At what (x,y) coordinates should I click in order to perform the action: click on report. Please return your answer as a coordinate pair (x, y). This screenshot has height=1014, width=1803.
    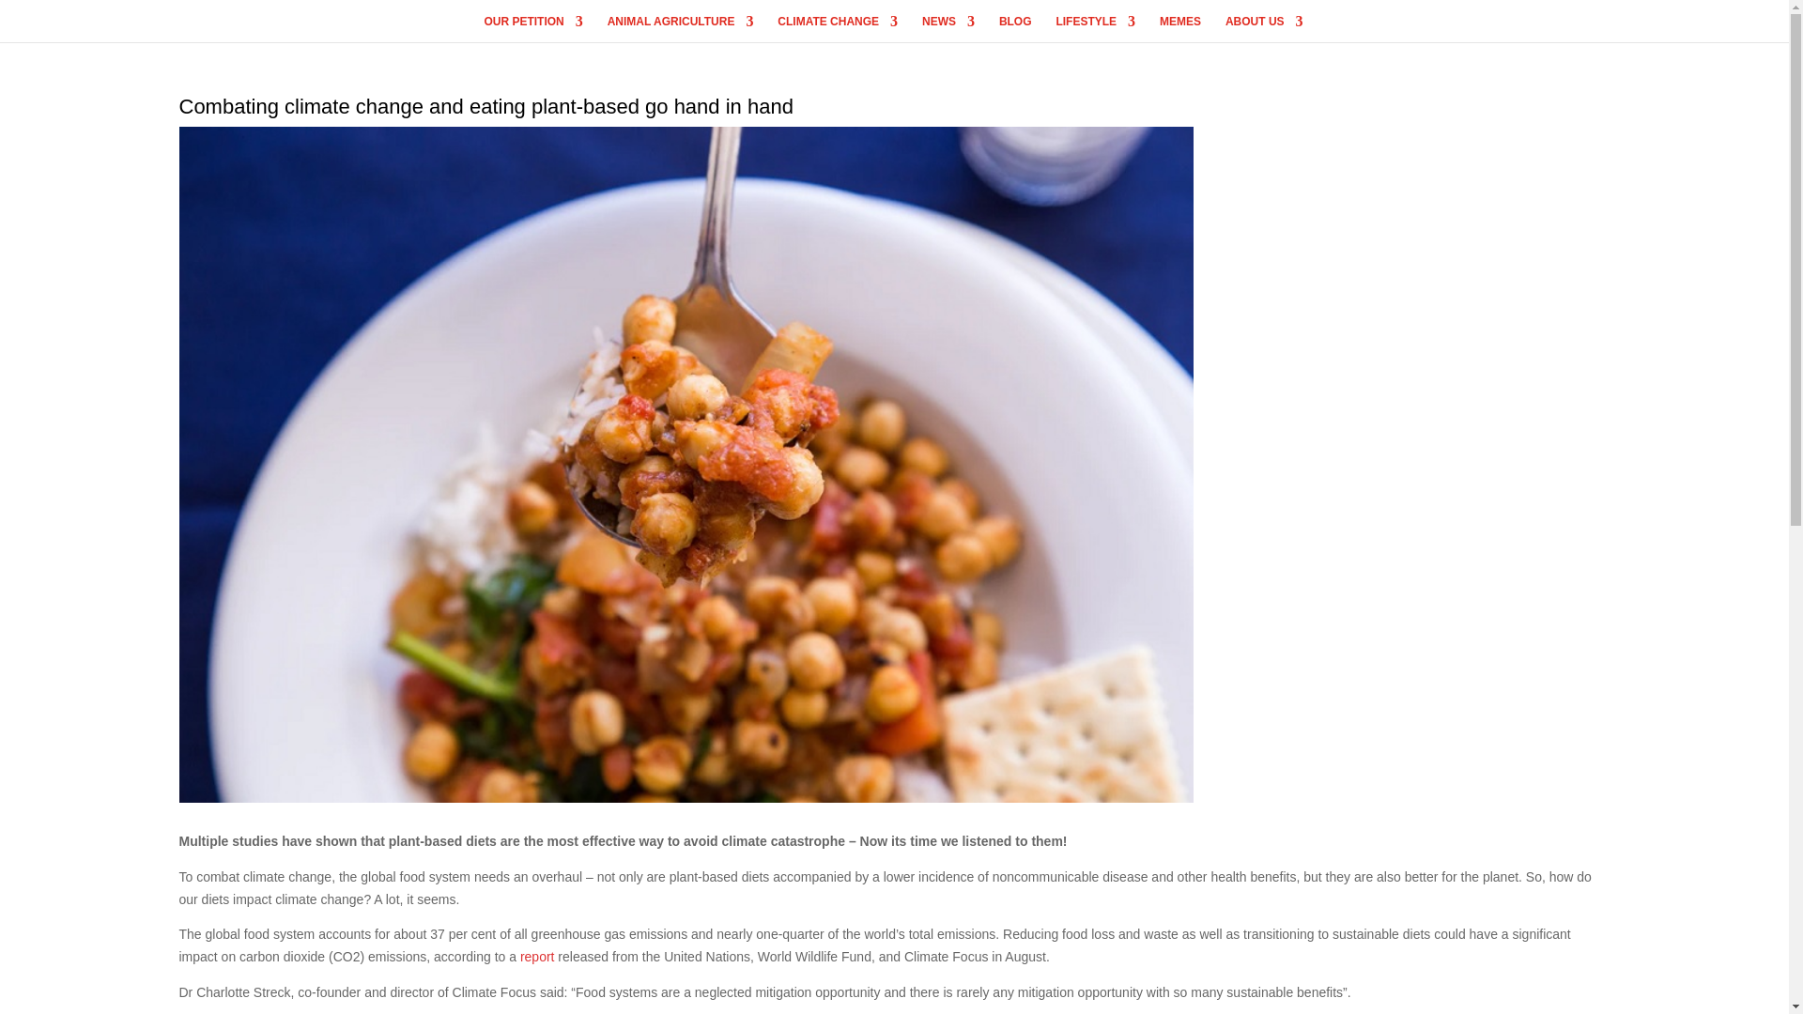
    Looking at the image, I should click on (537, 956).